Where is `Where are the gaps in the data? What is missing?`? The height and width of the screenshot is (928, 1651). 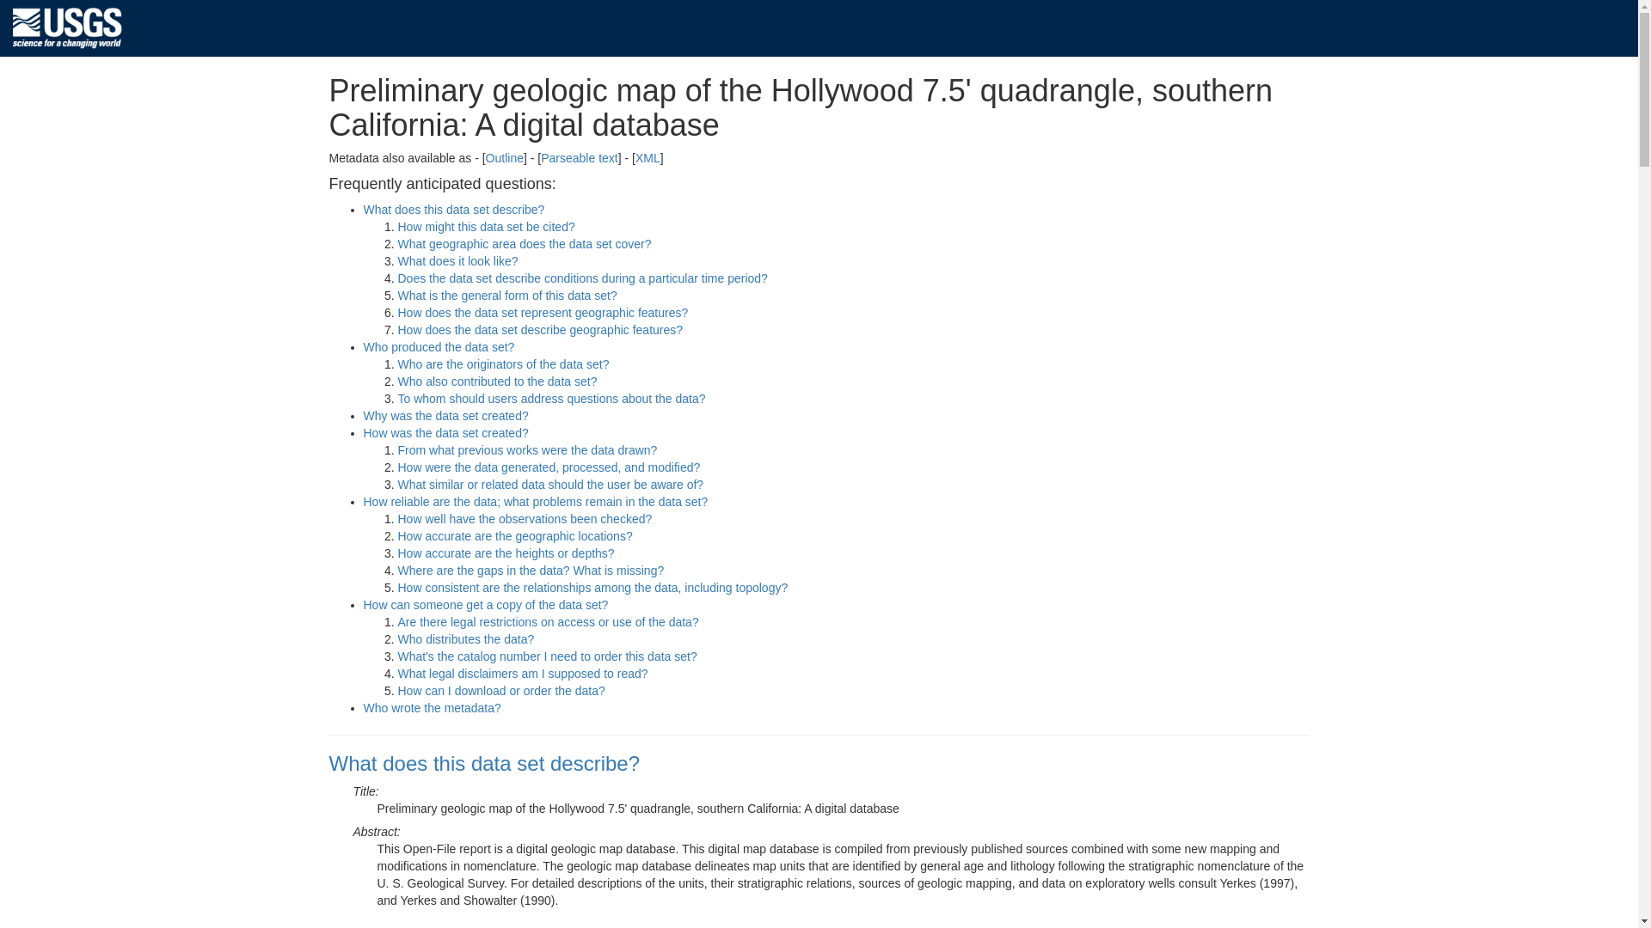 Where are the gaps in the data? What is missing? is located at coordinates (530, 570).